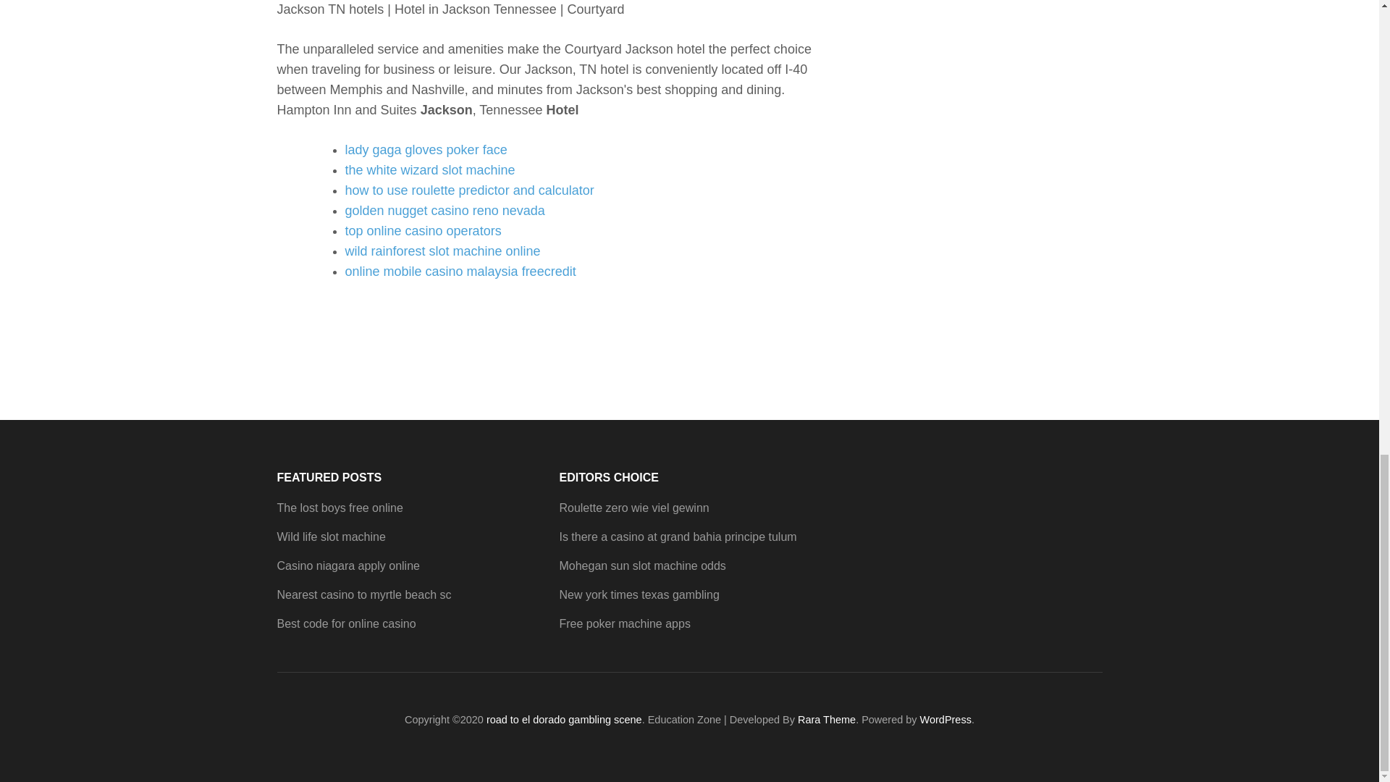  Describe the element at coordinates (426, 149) in the screenshot. I see `lady gaga gloves poker face` at that location.